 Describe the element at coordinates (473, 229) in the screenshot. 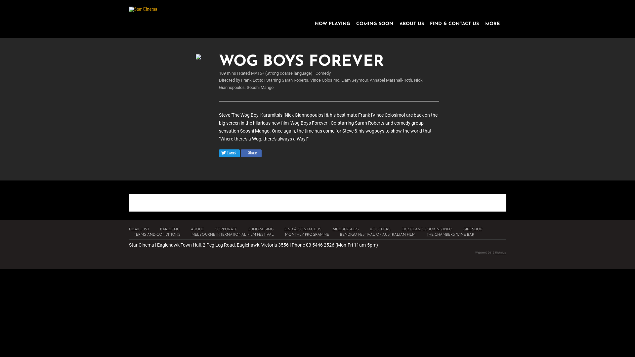

I see `GIFT SHOP` at that location.